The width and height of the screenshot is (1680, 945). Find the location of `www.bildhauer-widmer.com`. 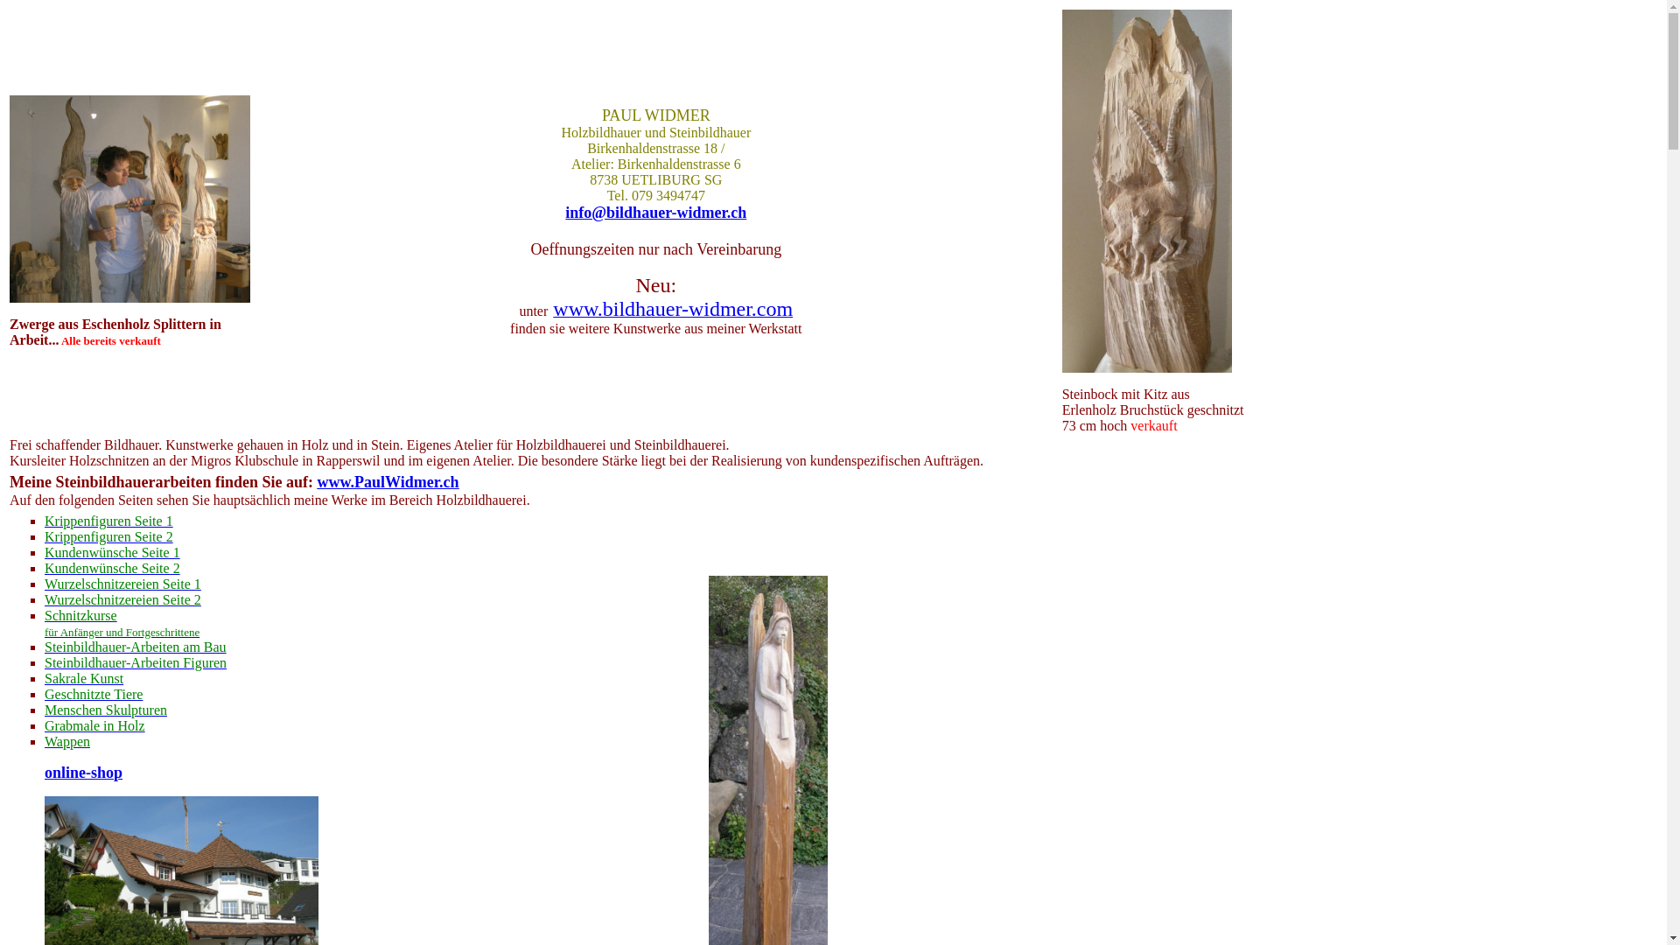

www.bildhauer-widmer.com is located at coordinates (673, 311).